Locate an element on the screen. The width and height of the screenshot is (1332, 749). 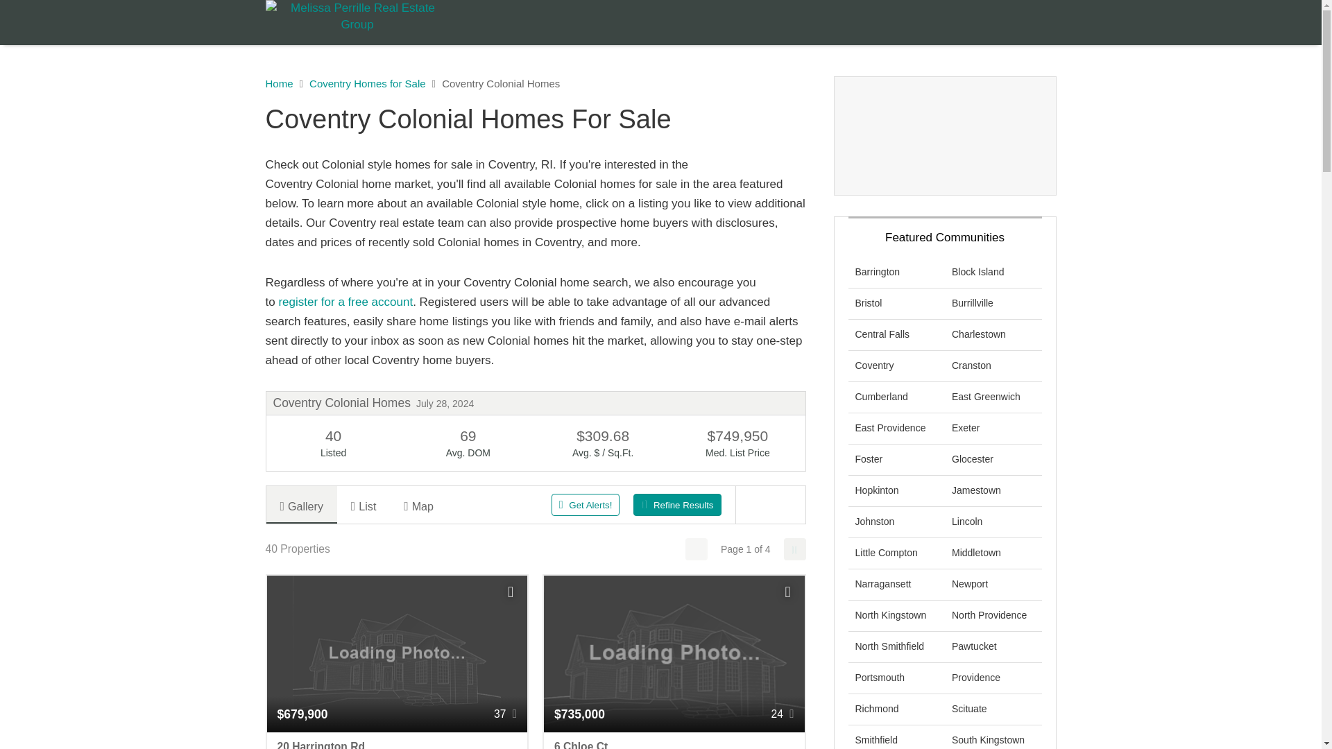
20 Harrington Rd Coventry,  RI 02816 is located at coordinates (397, 741).